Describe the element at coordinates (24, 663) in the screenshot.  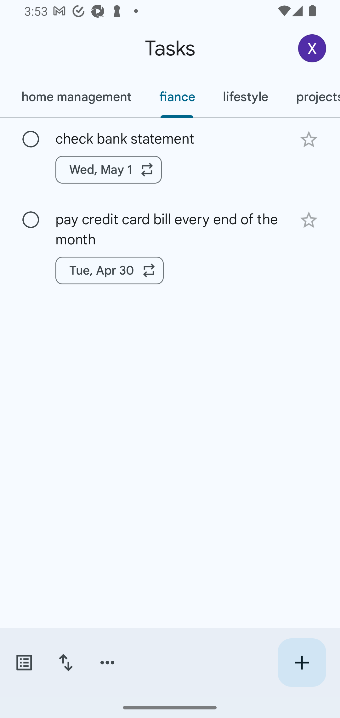
I see `Switch task lists` at that location.